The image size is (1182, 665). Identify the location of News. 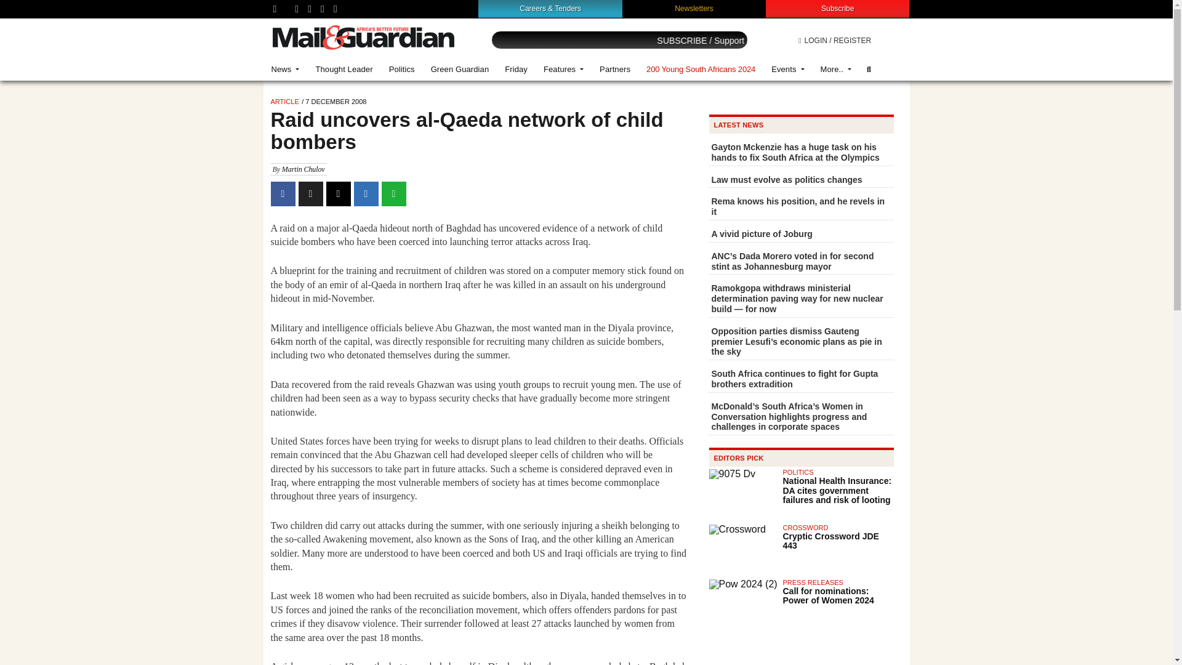
(286, 69).